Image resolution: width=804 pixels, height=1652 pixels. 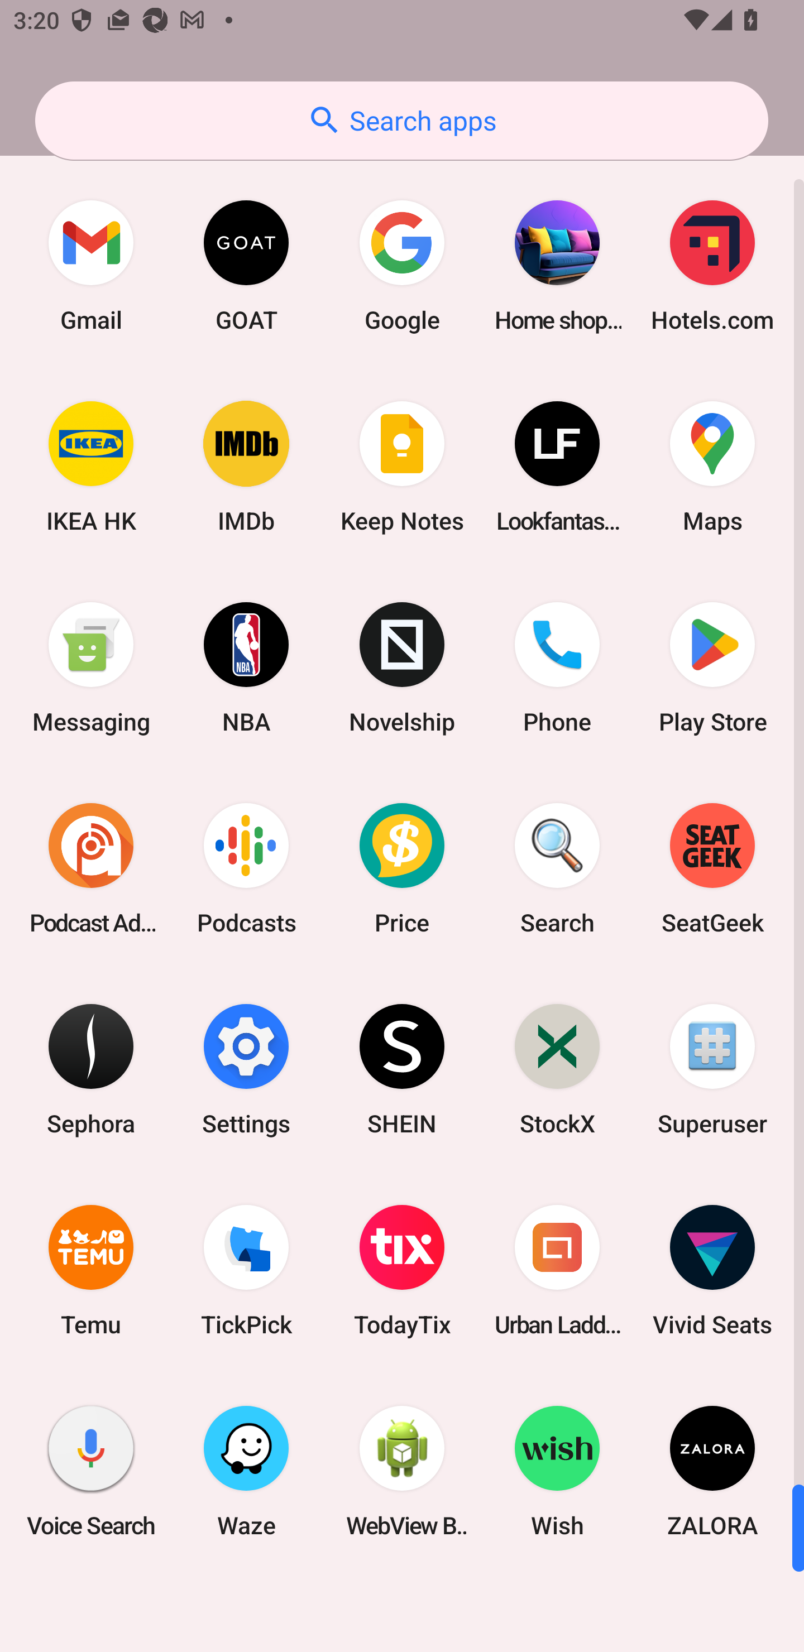 What do you see at coordinates (91, 667) in the screenshot?
I see `Messaging` at bounding box center [91, 667].